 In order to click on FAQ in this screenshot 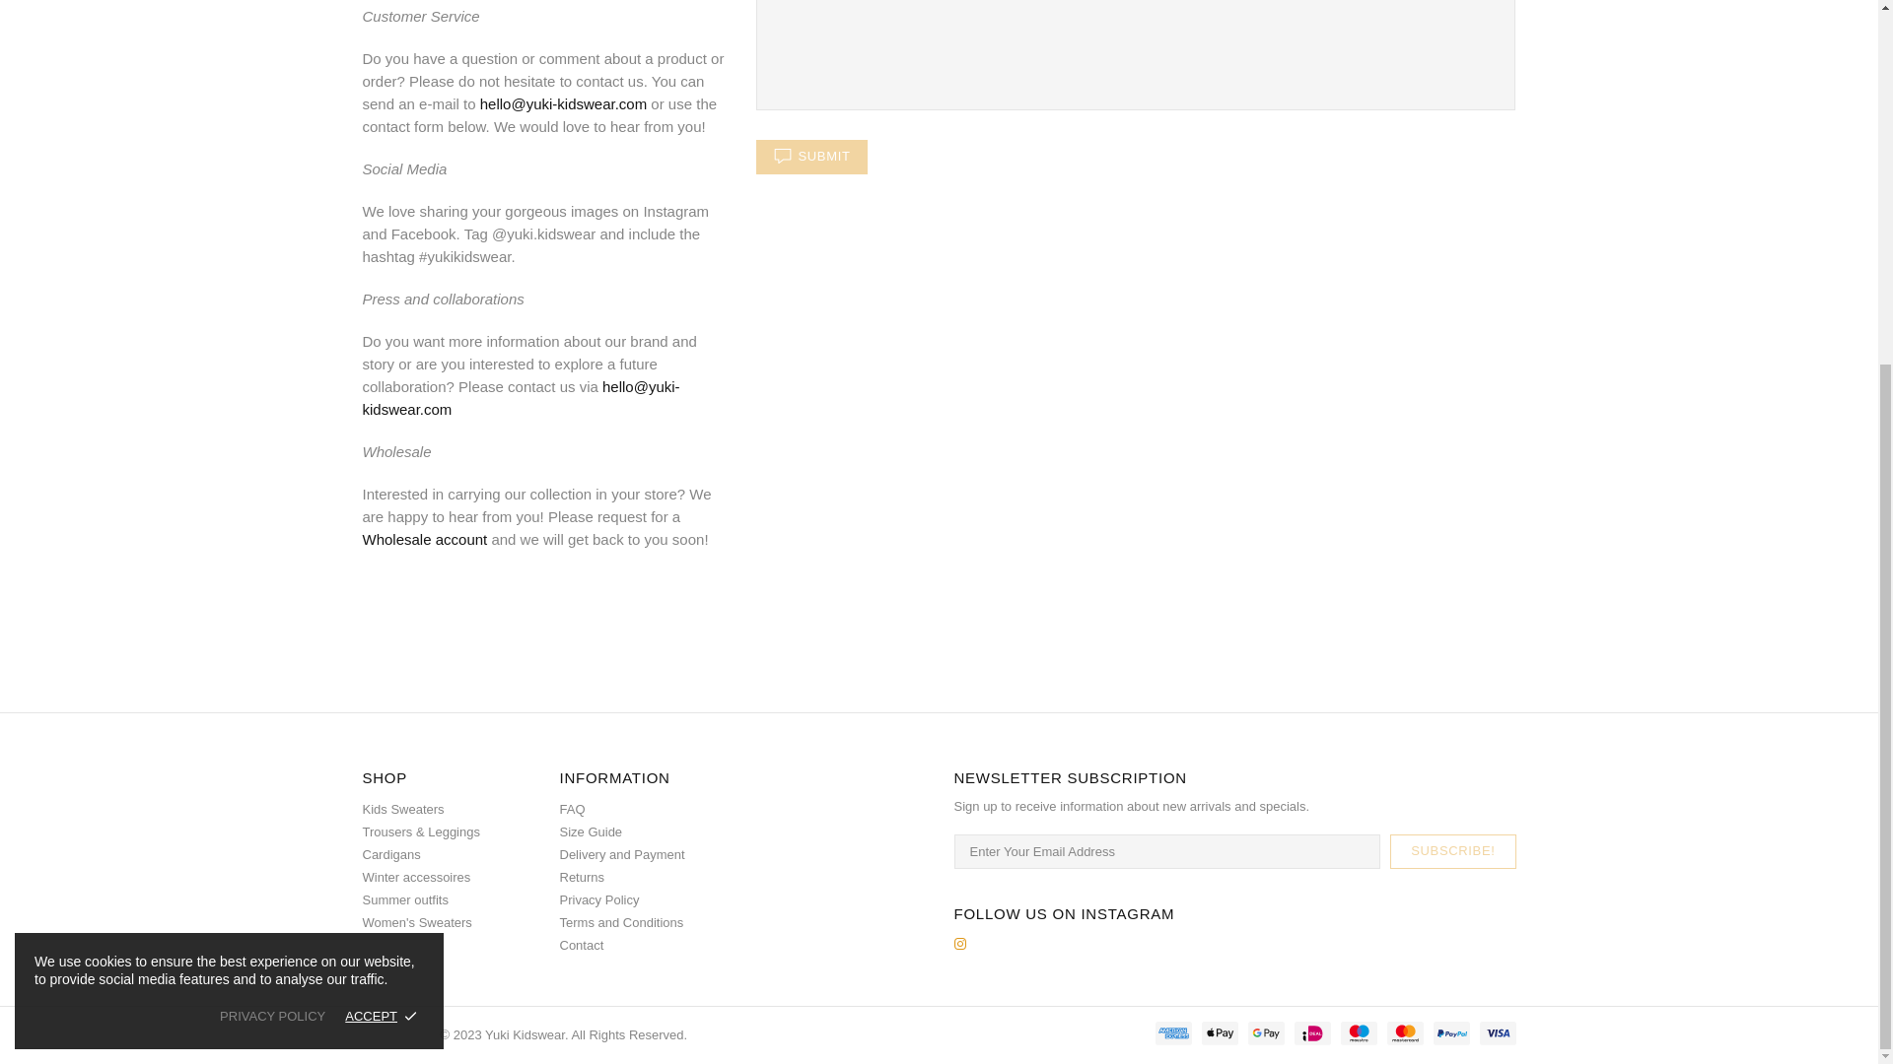, I will do `click(572, 810)`.